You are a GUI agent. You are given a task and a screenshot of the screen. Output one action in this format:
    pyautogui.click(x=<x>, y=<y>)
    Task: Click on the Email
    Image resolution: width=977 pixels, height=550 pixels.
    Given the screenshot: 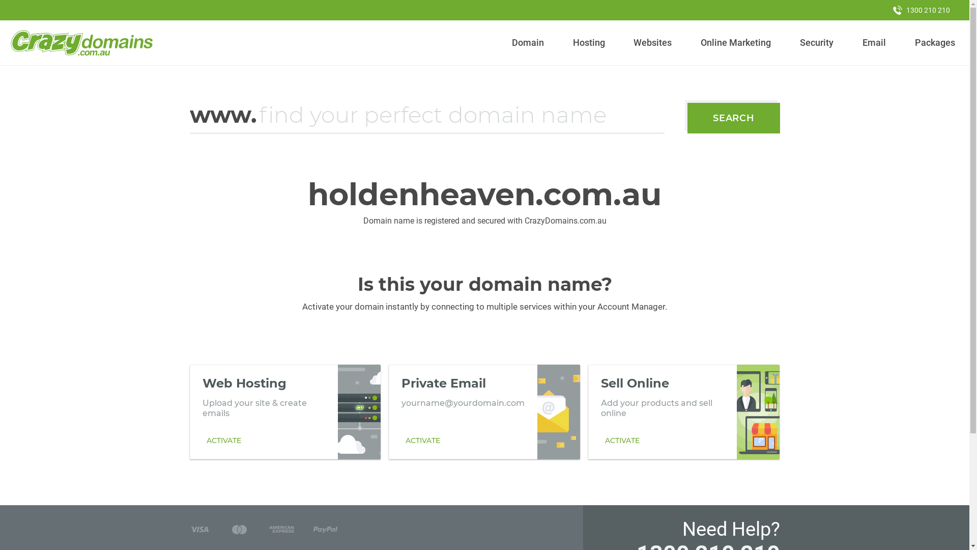 What is the action you would take?
    pyautogui.click(x=874, y=43)
    